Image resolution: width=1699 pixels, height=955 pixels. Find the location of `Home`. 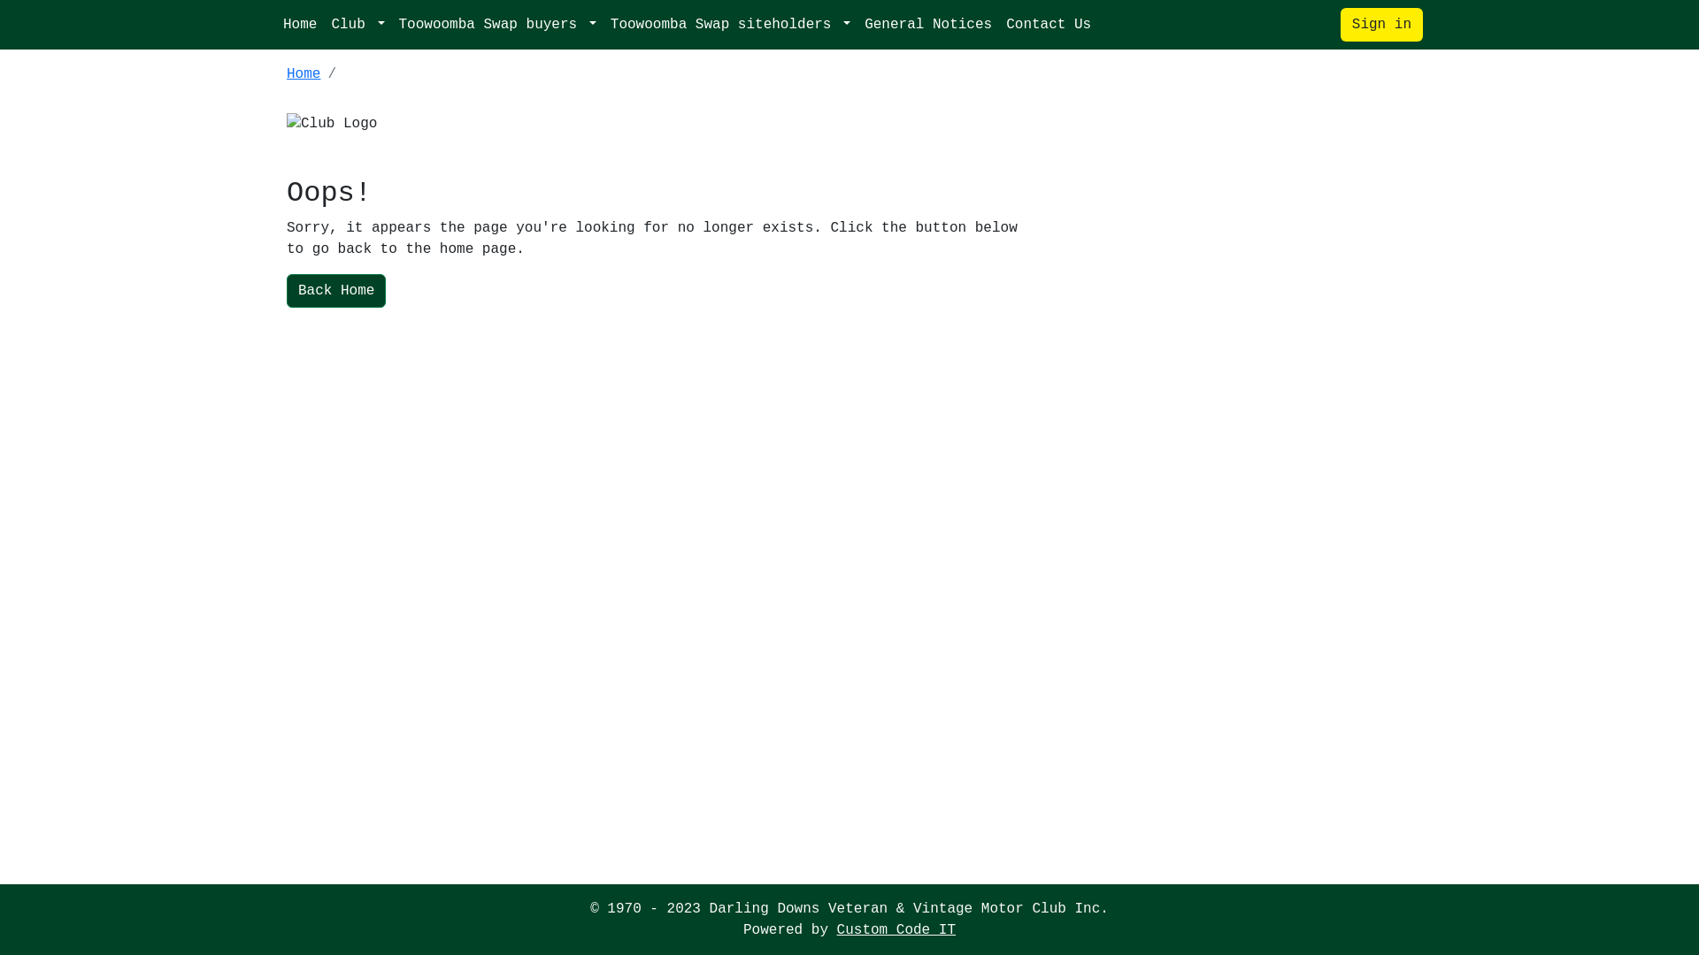

Home is located at coordinates (300, 25).